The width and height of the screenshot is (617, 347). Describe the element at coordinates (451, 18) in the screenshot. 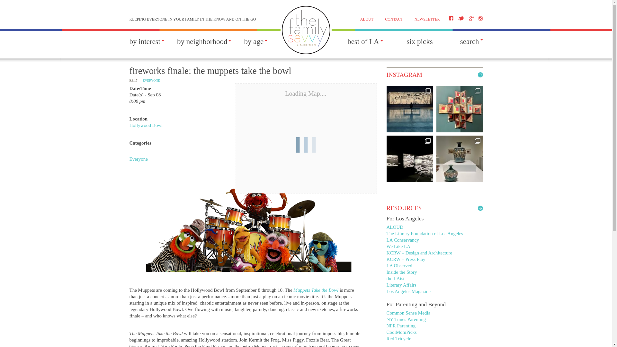

I see `fb` at that location.